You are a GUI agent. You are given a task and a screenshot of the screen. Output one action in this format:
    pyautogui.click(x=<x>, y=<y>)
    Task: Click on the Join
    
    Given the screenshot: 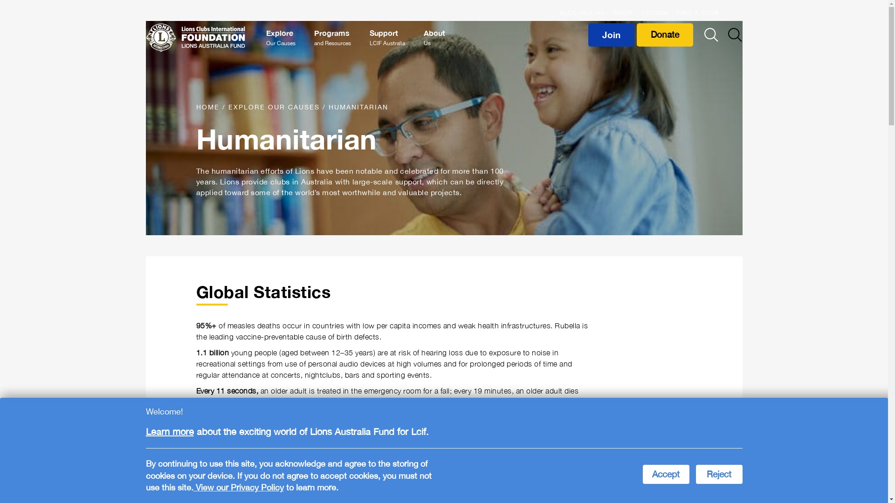 What is the action you would take?
    pyautogui.click(x=613, y=35)
    